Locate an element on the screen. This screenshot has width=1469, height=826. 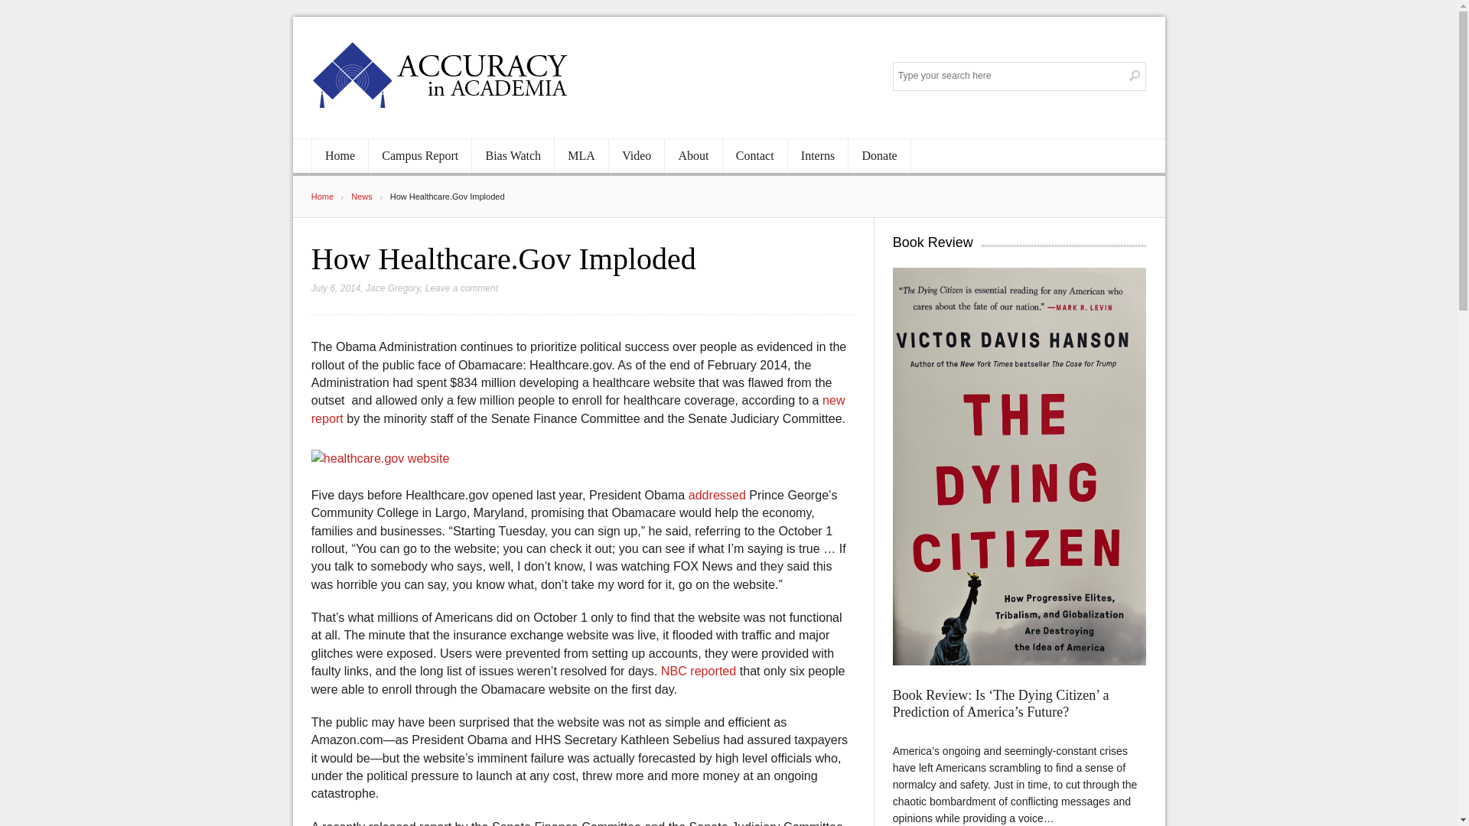
new report is located at coordinates (578, 408).